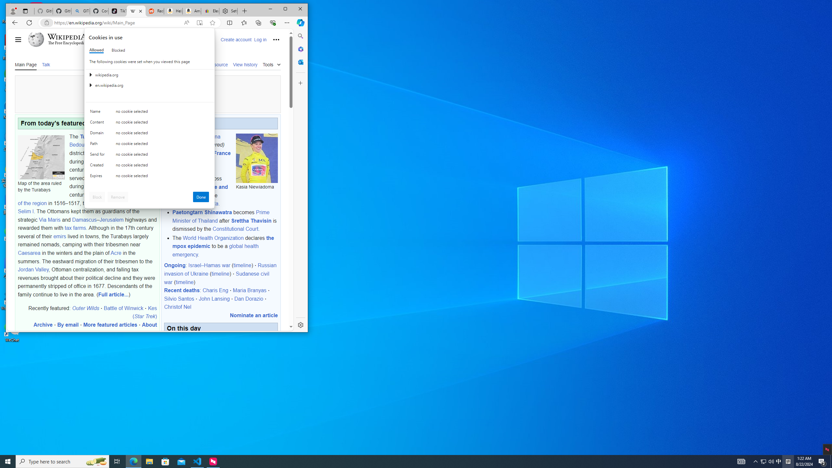 The image size is (832, 468). What do you see at coordinates (198, 461) in the screenshot?
I see `Send for` at bounding box center [198, 461].